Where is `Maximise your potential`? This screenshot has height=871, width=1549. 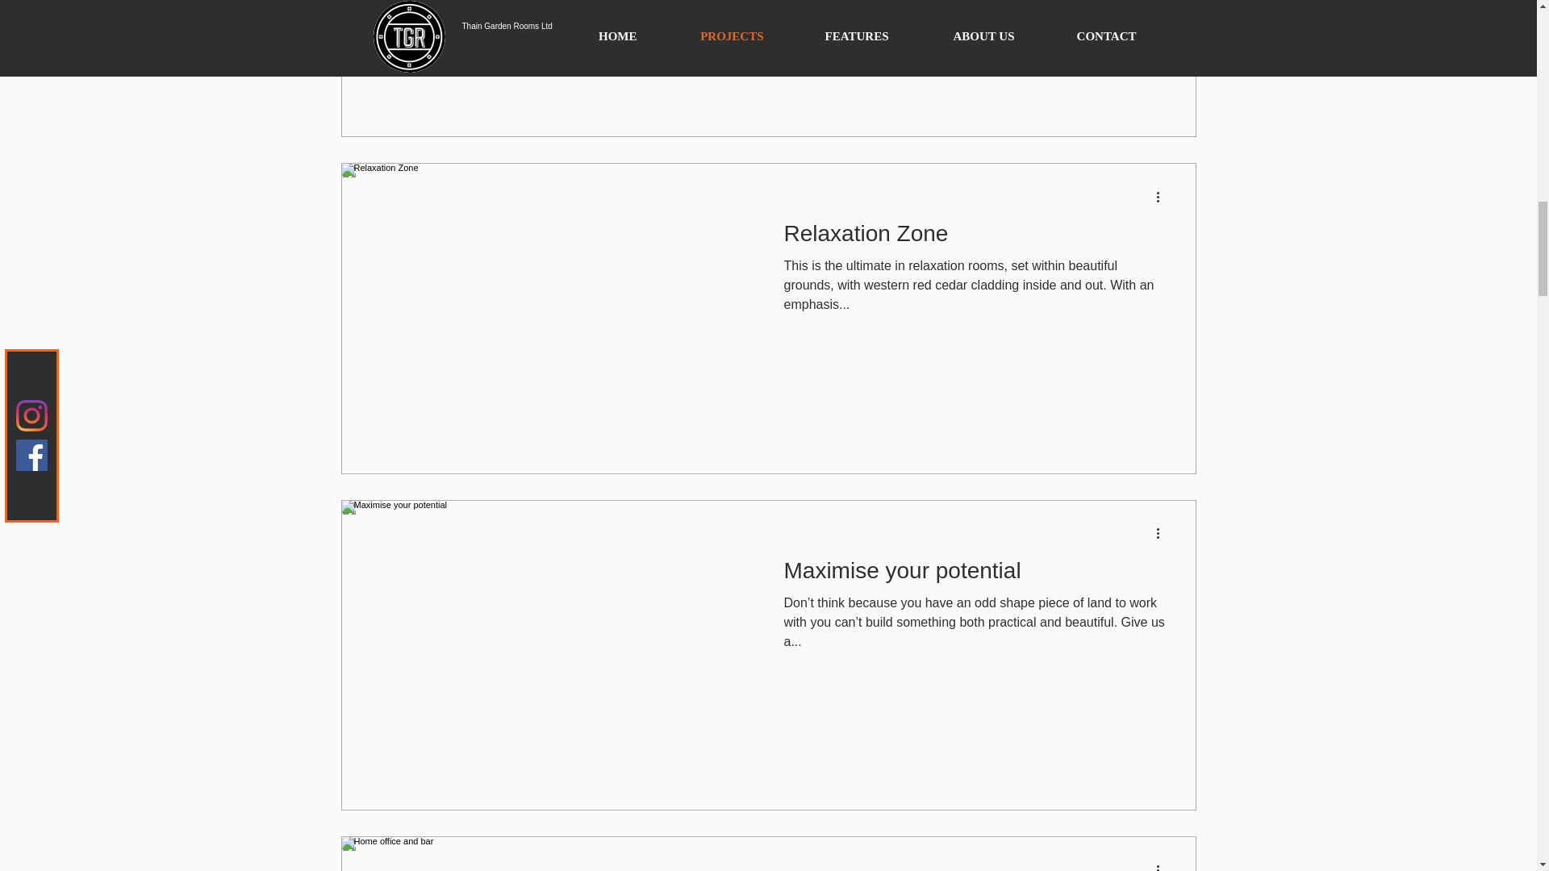
Maximise your potential is located at coordinates (975, 574).